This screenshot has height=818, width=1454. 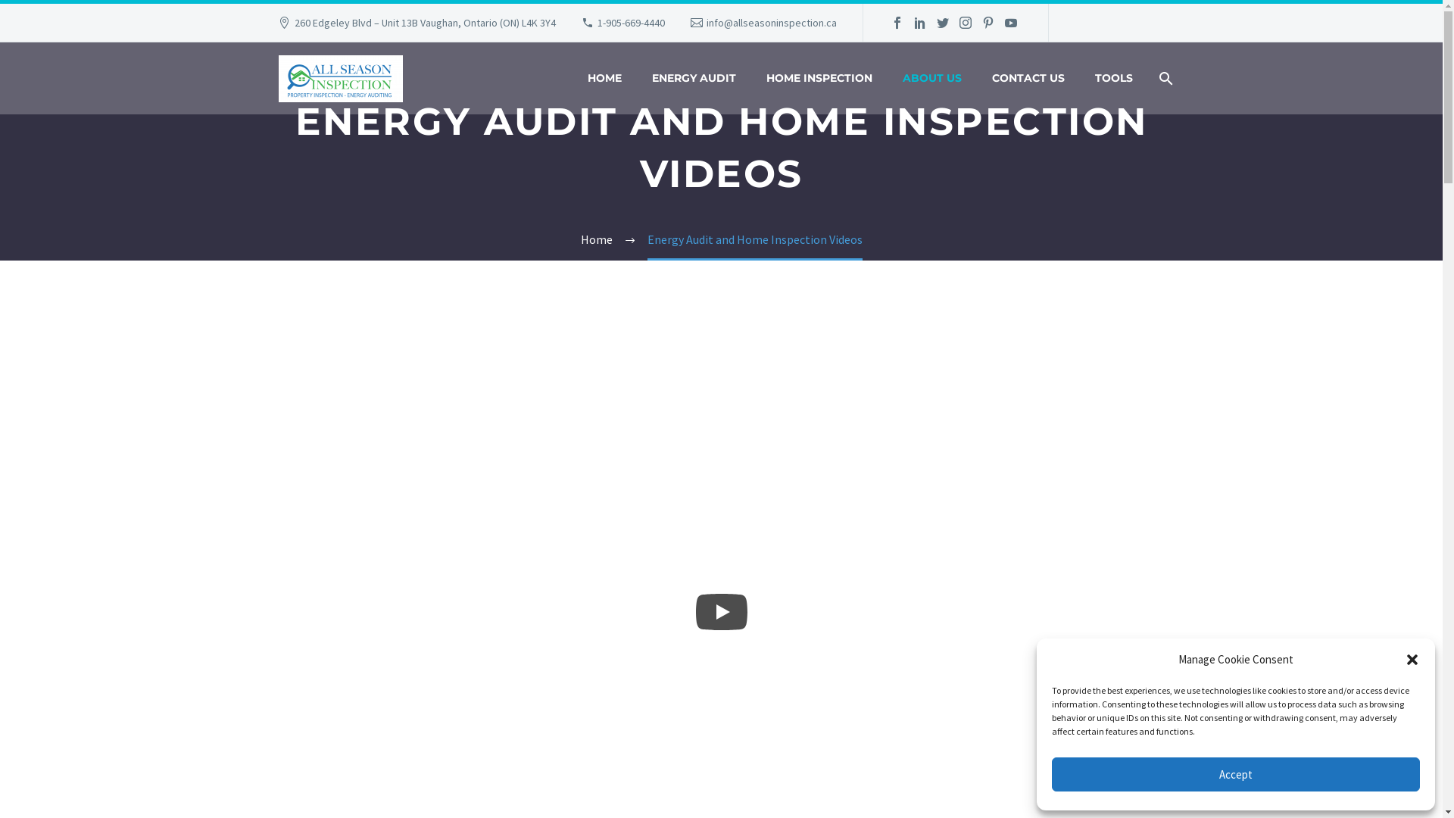 What do you see at coordinates (1011, 23) in the screenshot?
I see `YouTube` at bounding box center [1011, 23].